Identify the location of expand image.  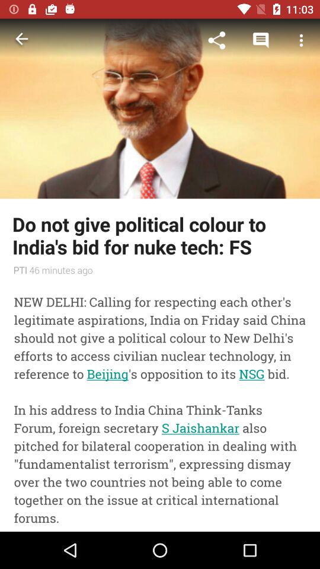
(160, 108).